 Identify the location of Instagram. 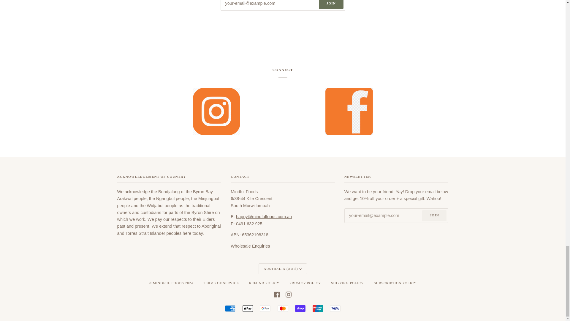
(288, 294).